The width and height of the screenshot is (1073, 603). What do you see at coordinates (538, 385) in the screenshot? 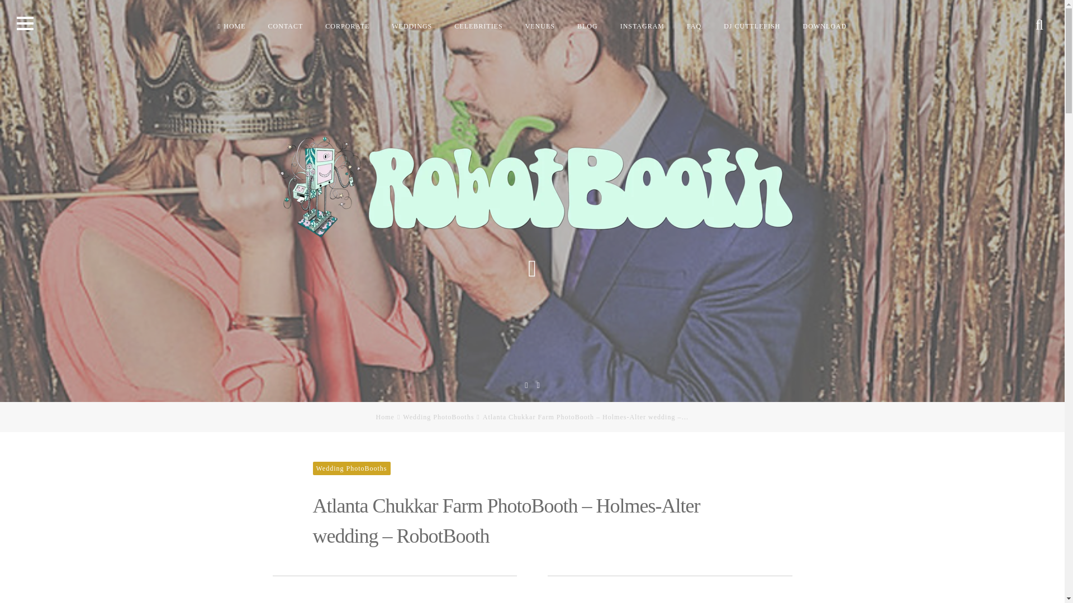
I see `Instagram` at bounding box center [538, 385].